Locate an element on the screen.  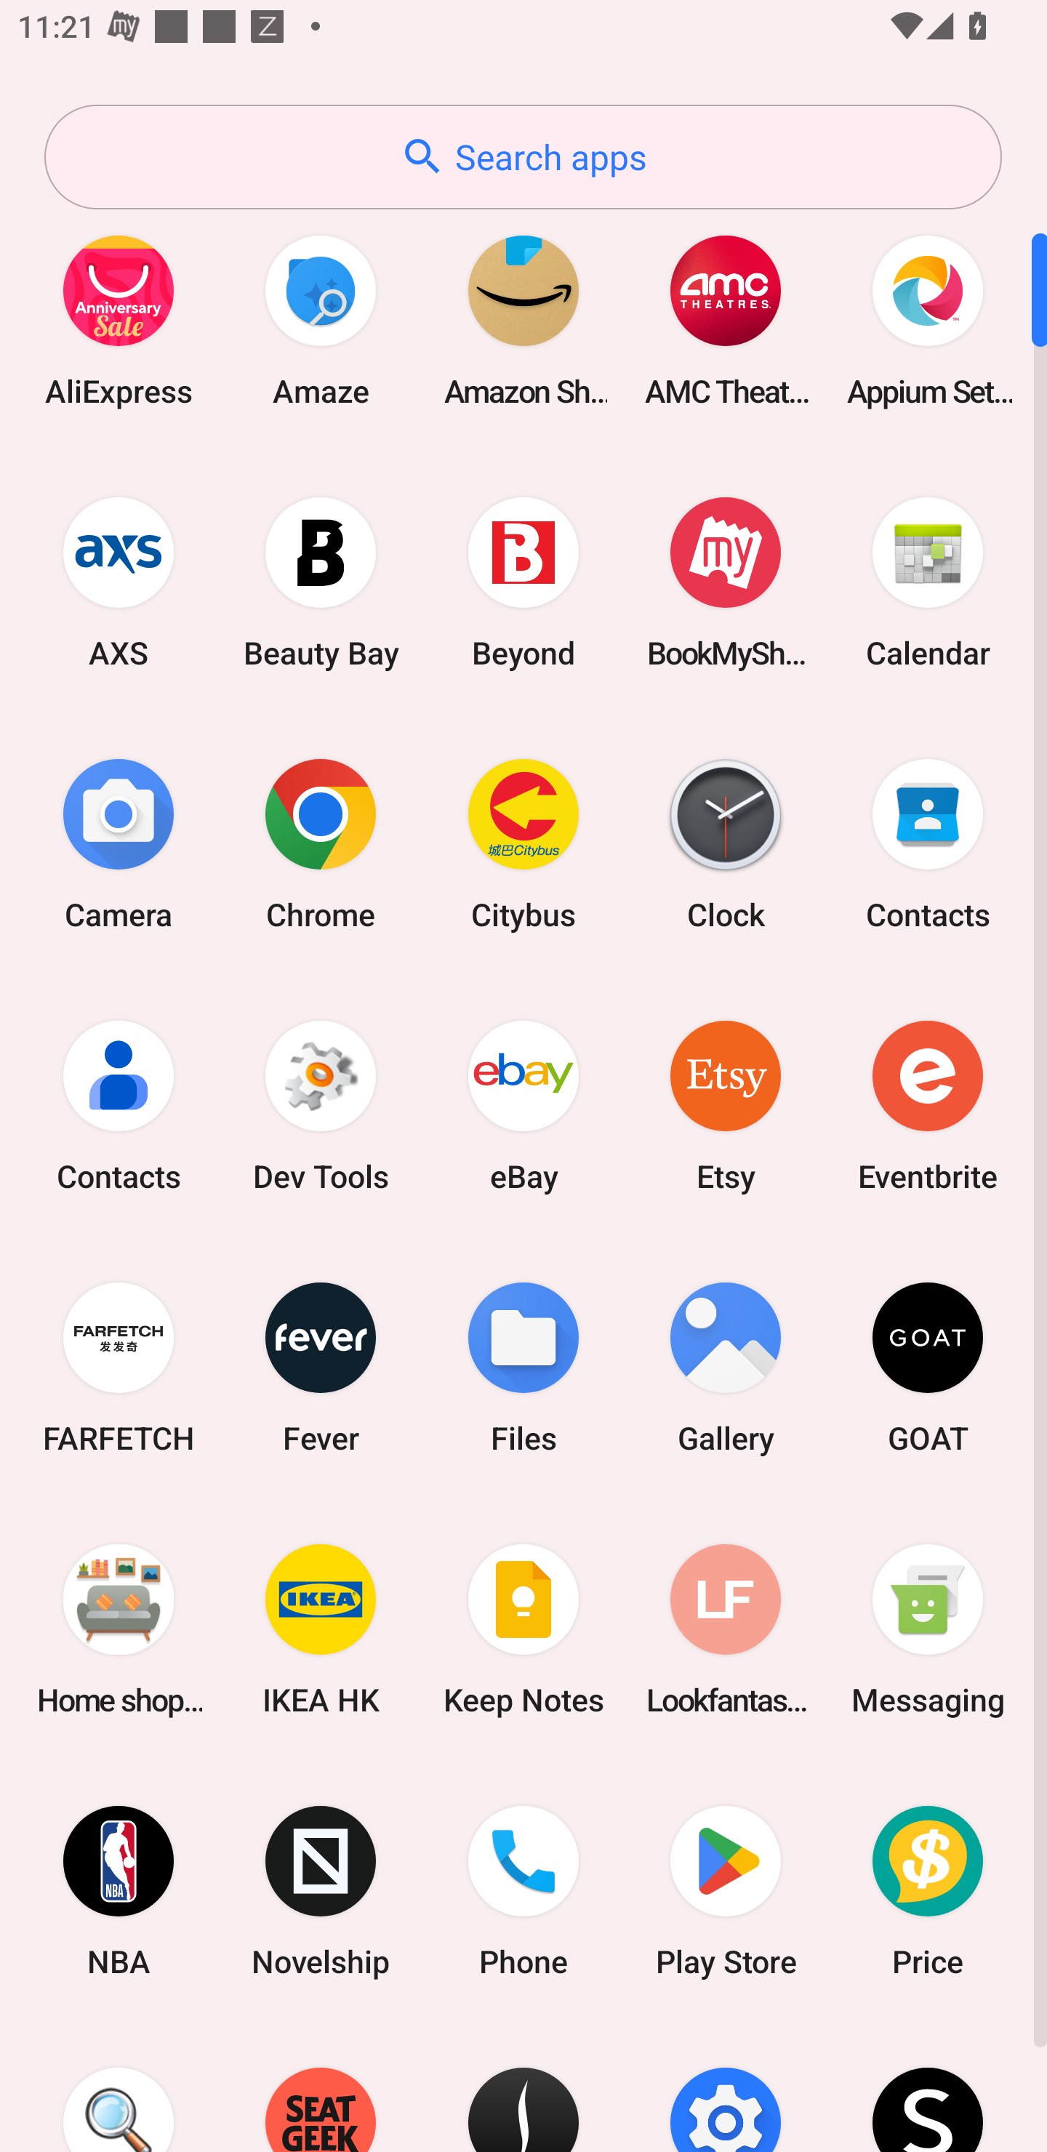
Contacts is located at coordinates (119, 1105).